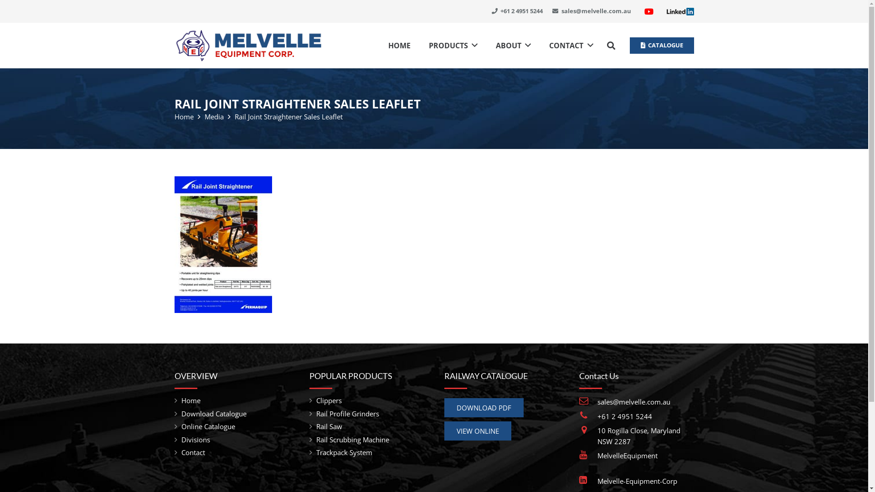 This screenshot has width=875, height=492. Describe the element at coordinates (191, 400) in the screenshot. I see `Home` at that location.